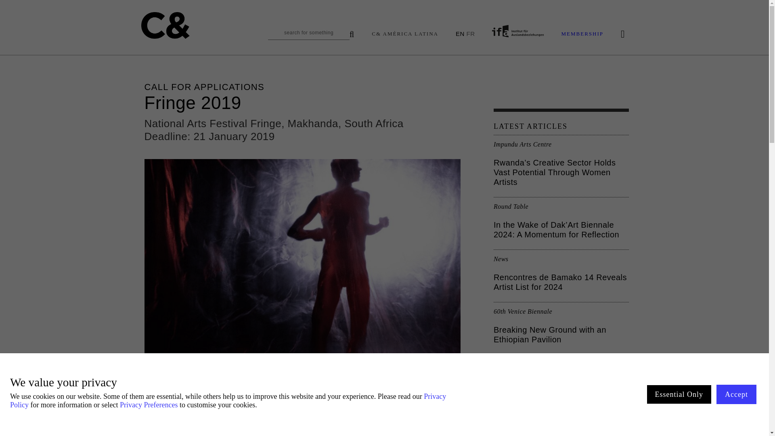 This screenshot has width=775, height=436. I want to click on MEMBERSHIP, so click(582, 34).